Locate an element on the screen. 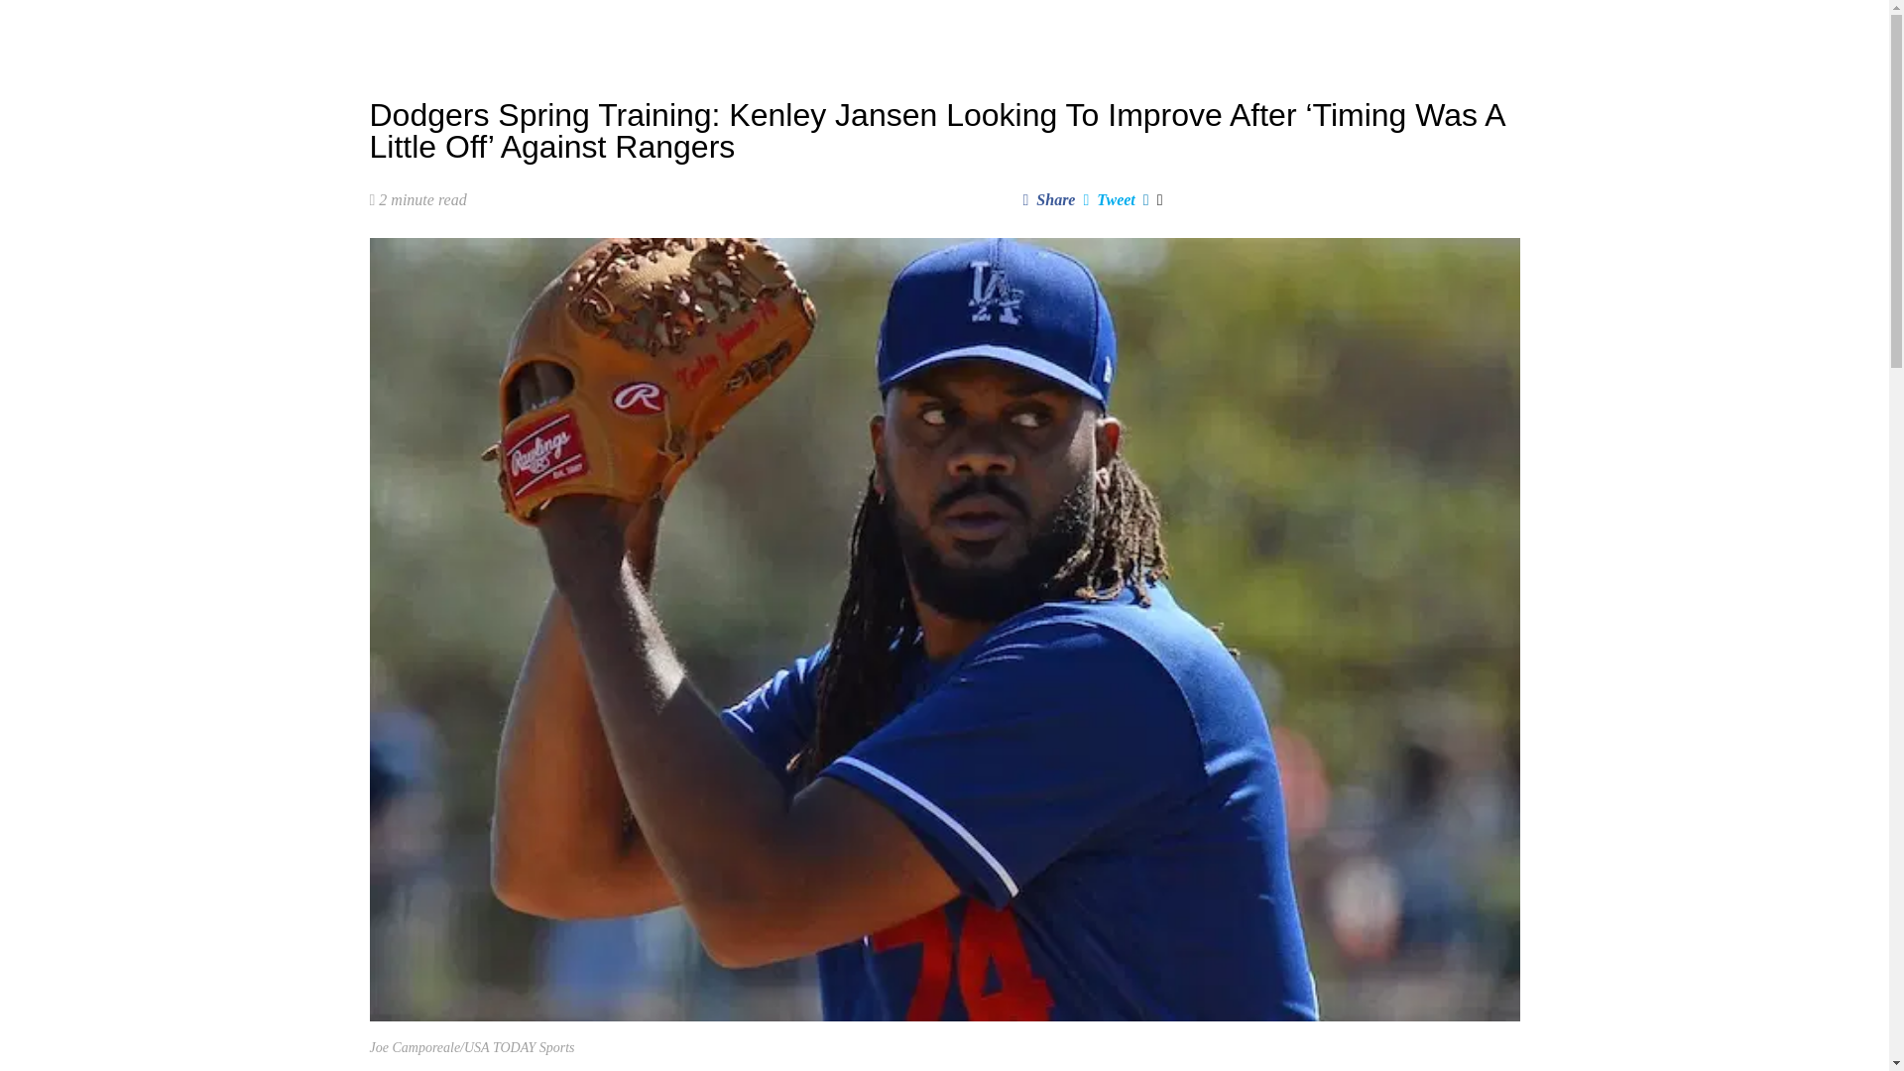 The width and height of the screenshot is (1904, 1071). Rumors is located at coordinates (672, 30).